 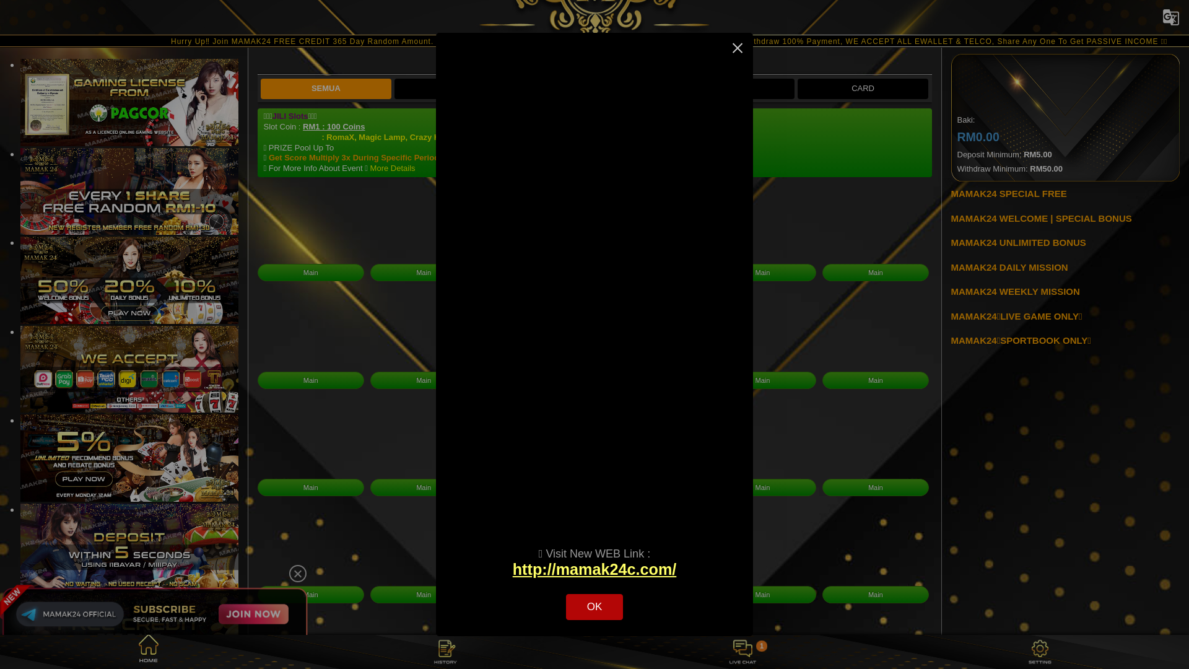 I want to click on http://mamak24c.com/, so click(x=594, y=569).